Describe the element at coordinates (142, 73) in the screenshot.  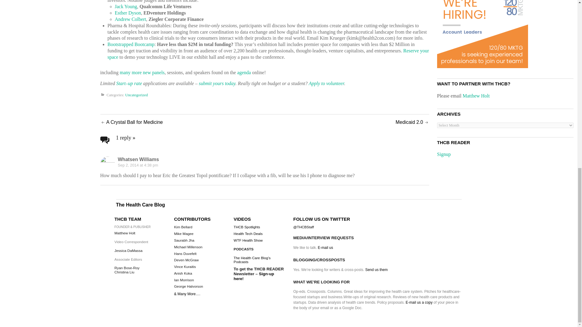
I see `many more new panels` at that location.